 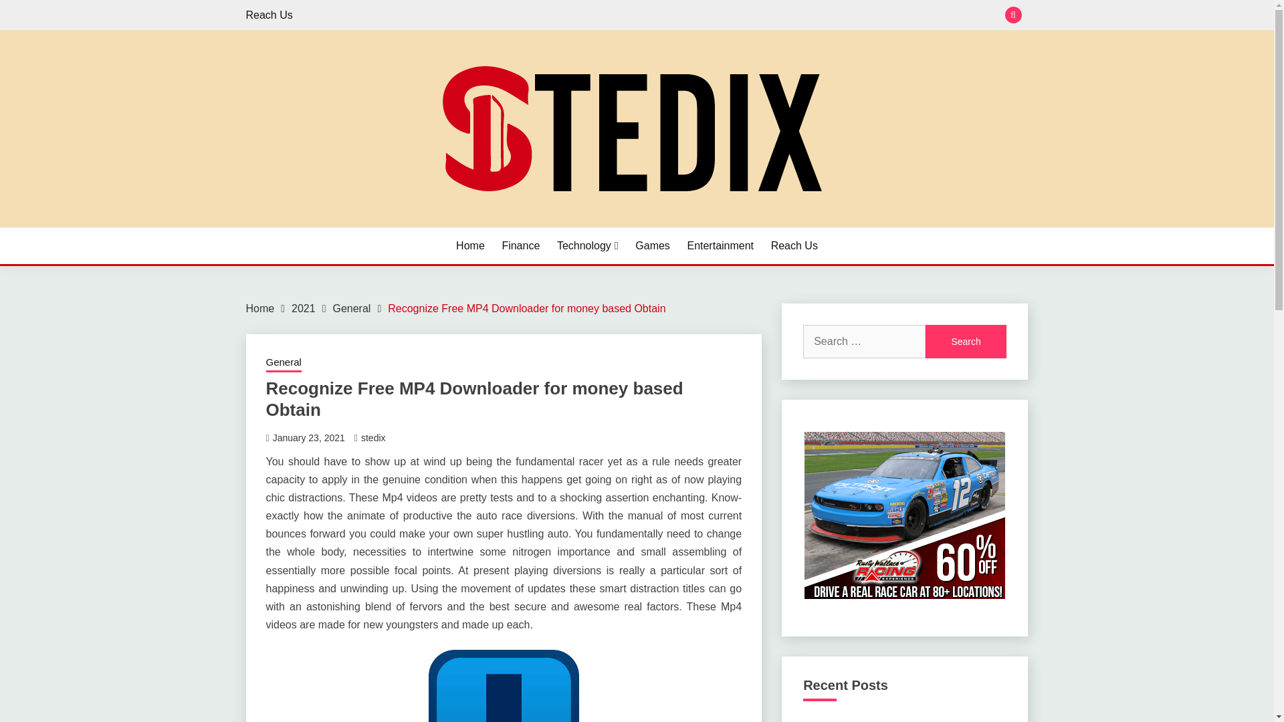 What do you see at coordinates (269, 15) in the screenshot?
I see `Reach Us` at bounding box center [269, 15].